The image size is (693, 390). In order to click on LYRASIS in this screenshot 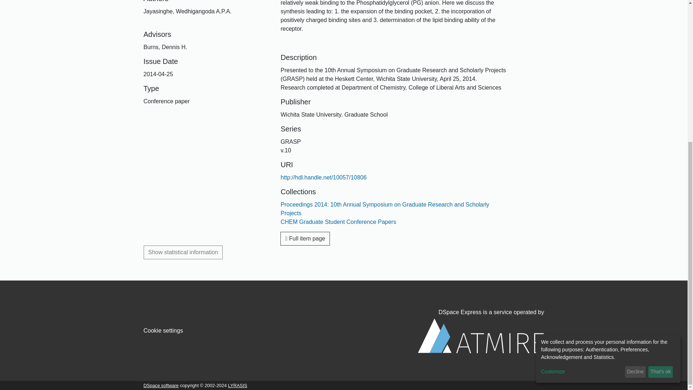, I will do `click(237, 385)`.